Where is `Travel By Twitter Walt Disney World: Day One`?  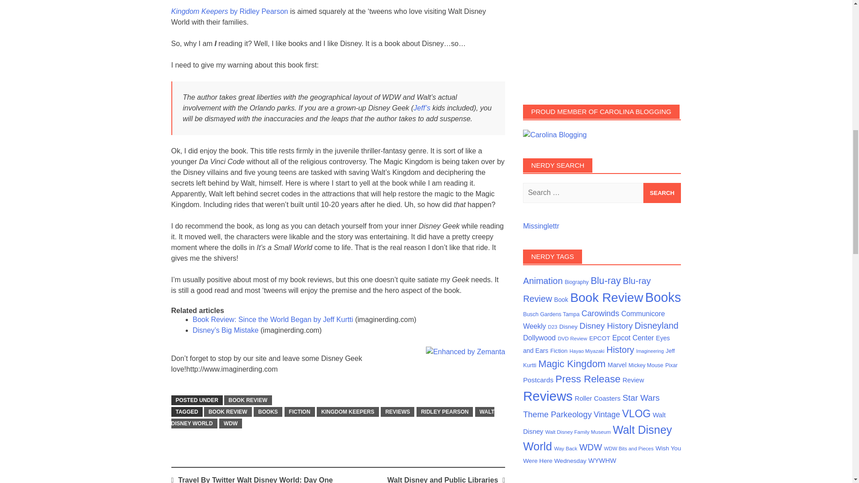 Travel By Twitter Walt Disney World: Day One is located at coordinates (255, 479).